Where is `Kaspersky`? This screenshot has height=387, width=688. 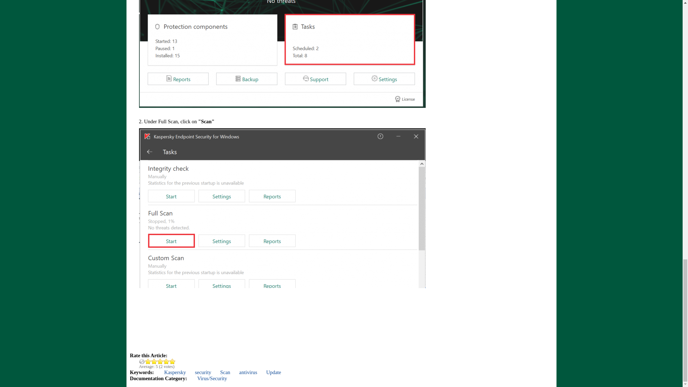
Kaspersky is located at coordinates (175, 372).